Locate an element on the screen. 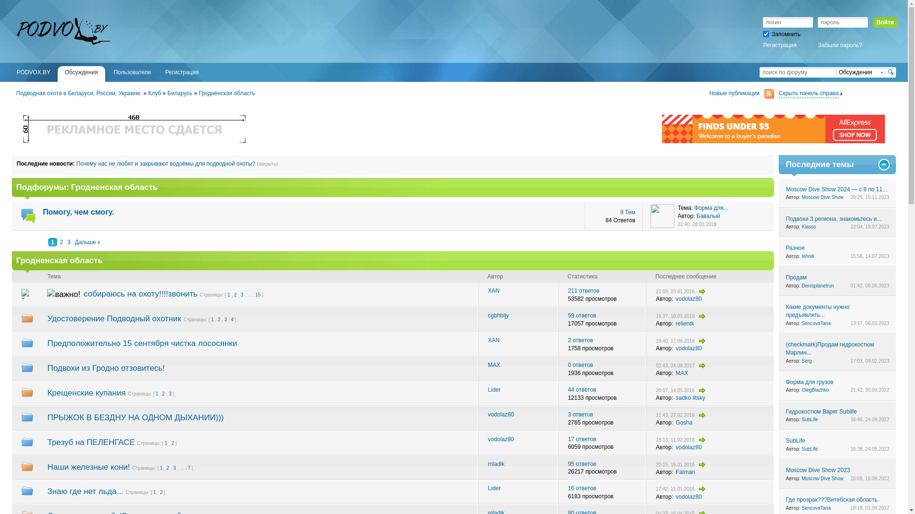  3 is located at coordinates (69, 242).